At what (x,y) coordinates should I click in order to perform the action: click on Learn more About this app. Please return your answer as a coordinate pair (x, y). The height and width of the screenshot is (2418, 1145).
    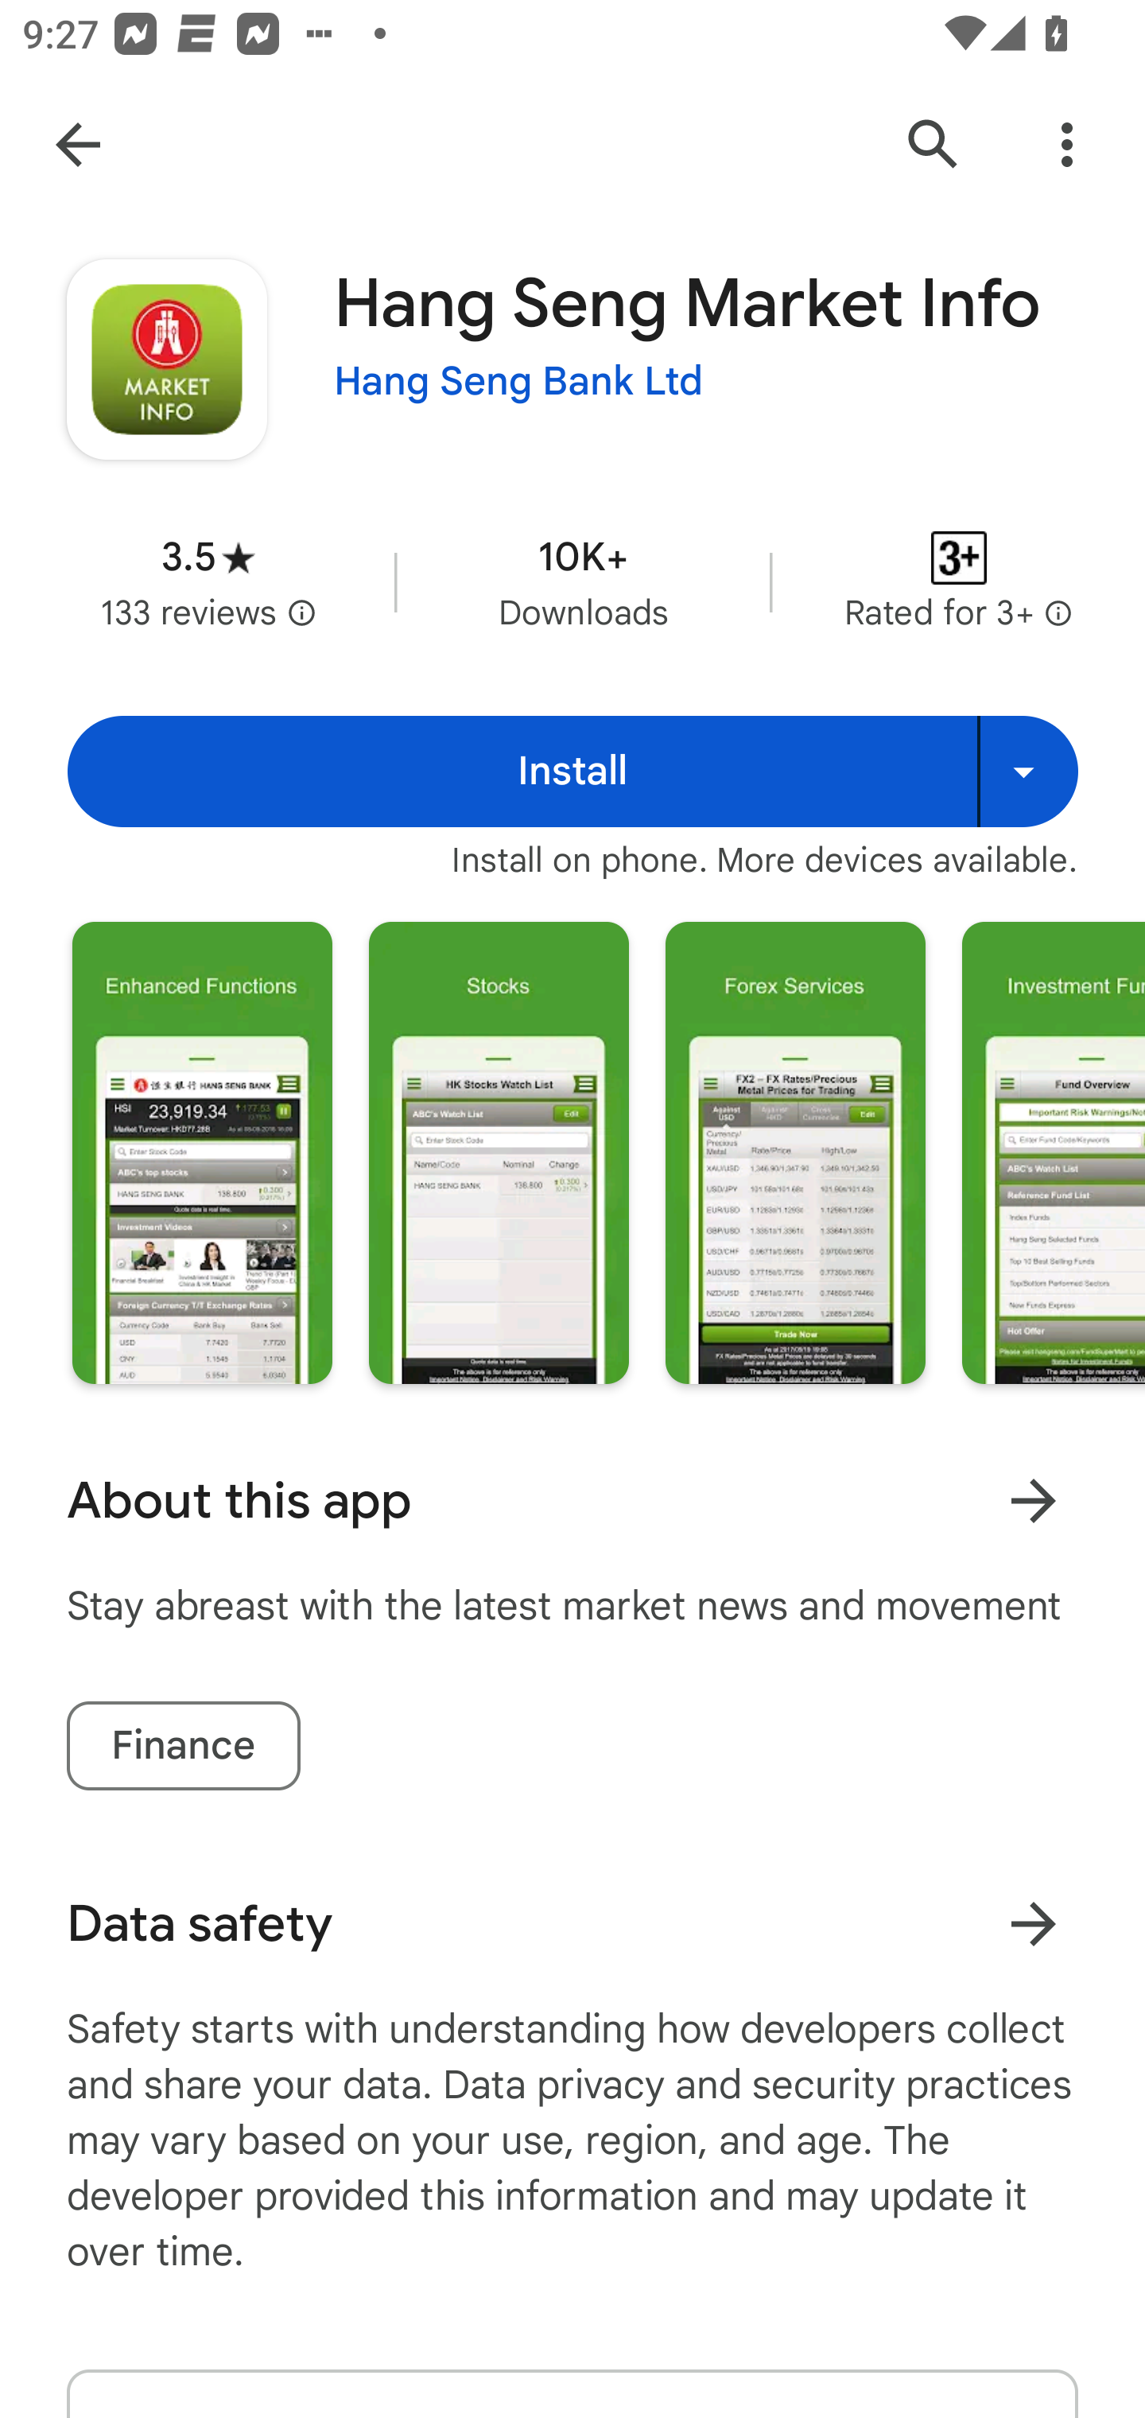
    Looking at the image, I should click on (1033, 1500).